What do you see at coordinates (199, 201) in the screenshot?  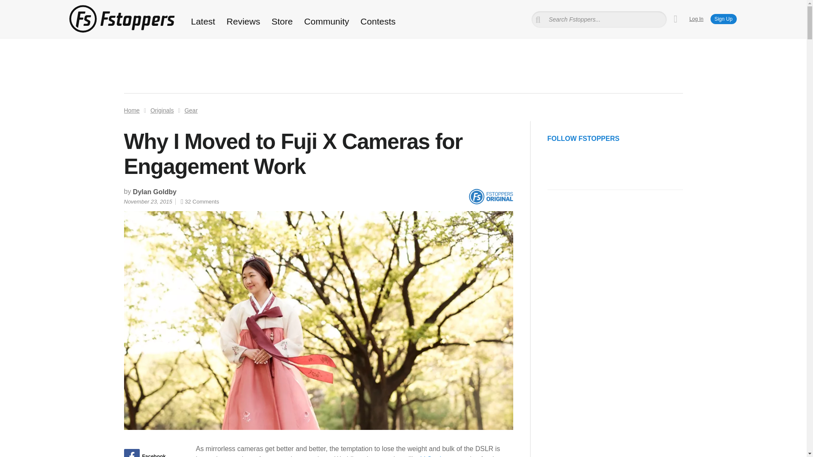 I see `32 Comments` at bounding box center [199, 201].